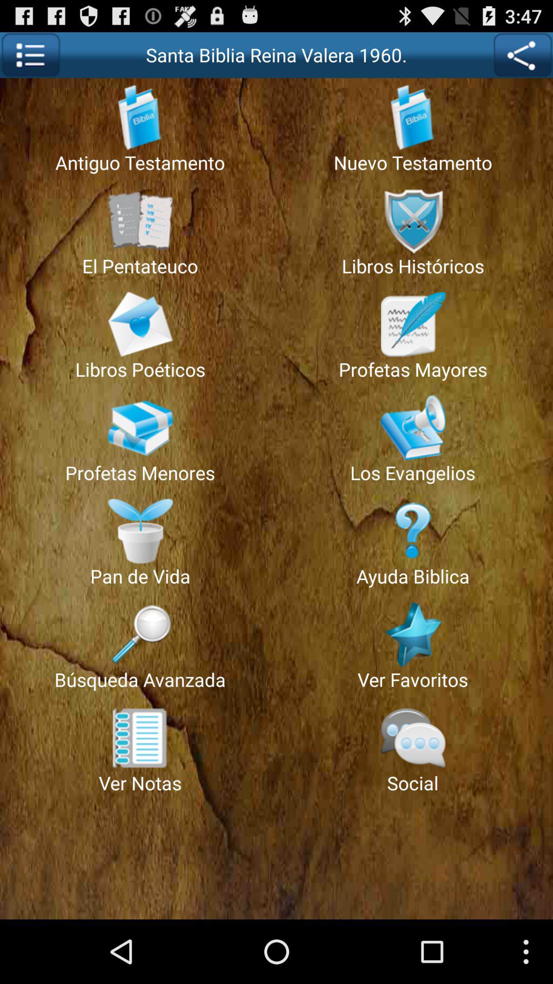  Describe the element at coordinates (522, 55) in the screenshot. I see `show map` at that location.